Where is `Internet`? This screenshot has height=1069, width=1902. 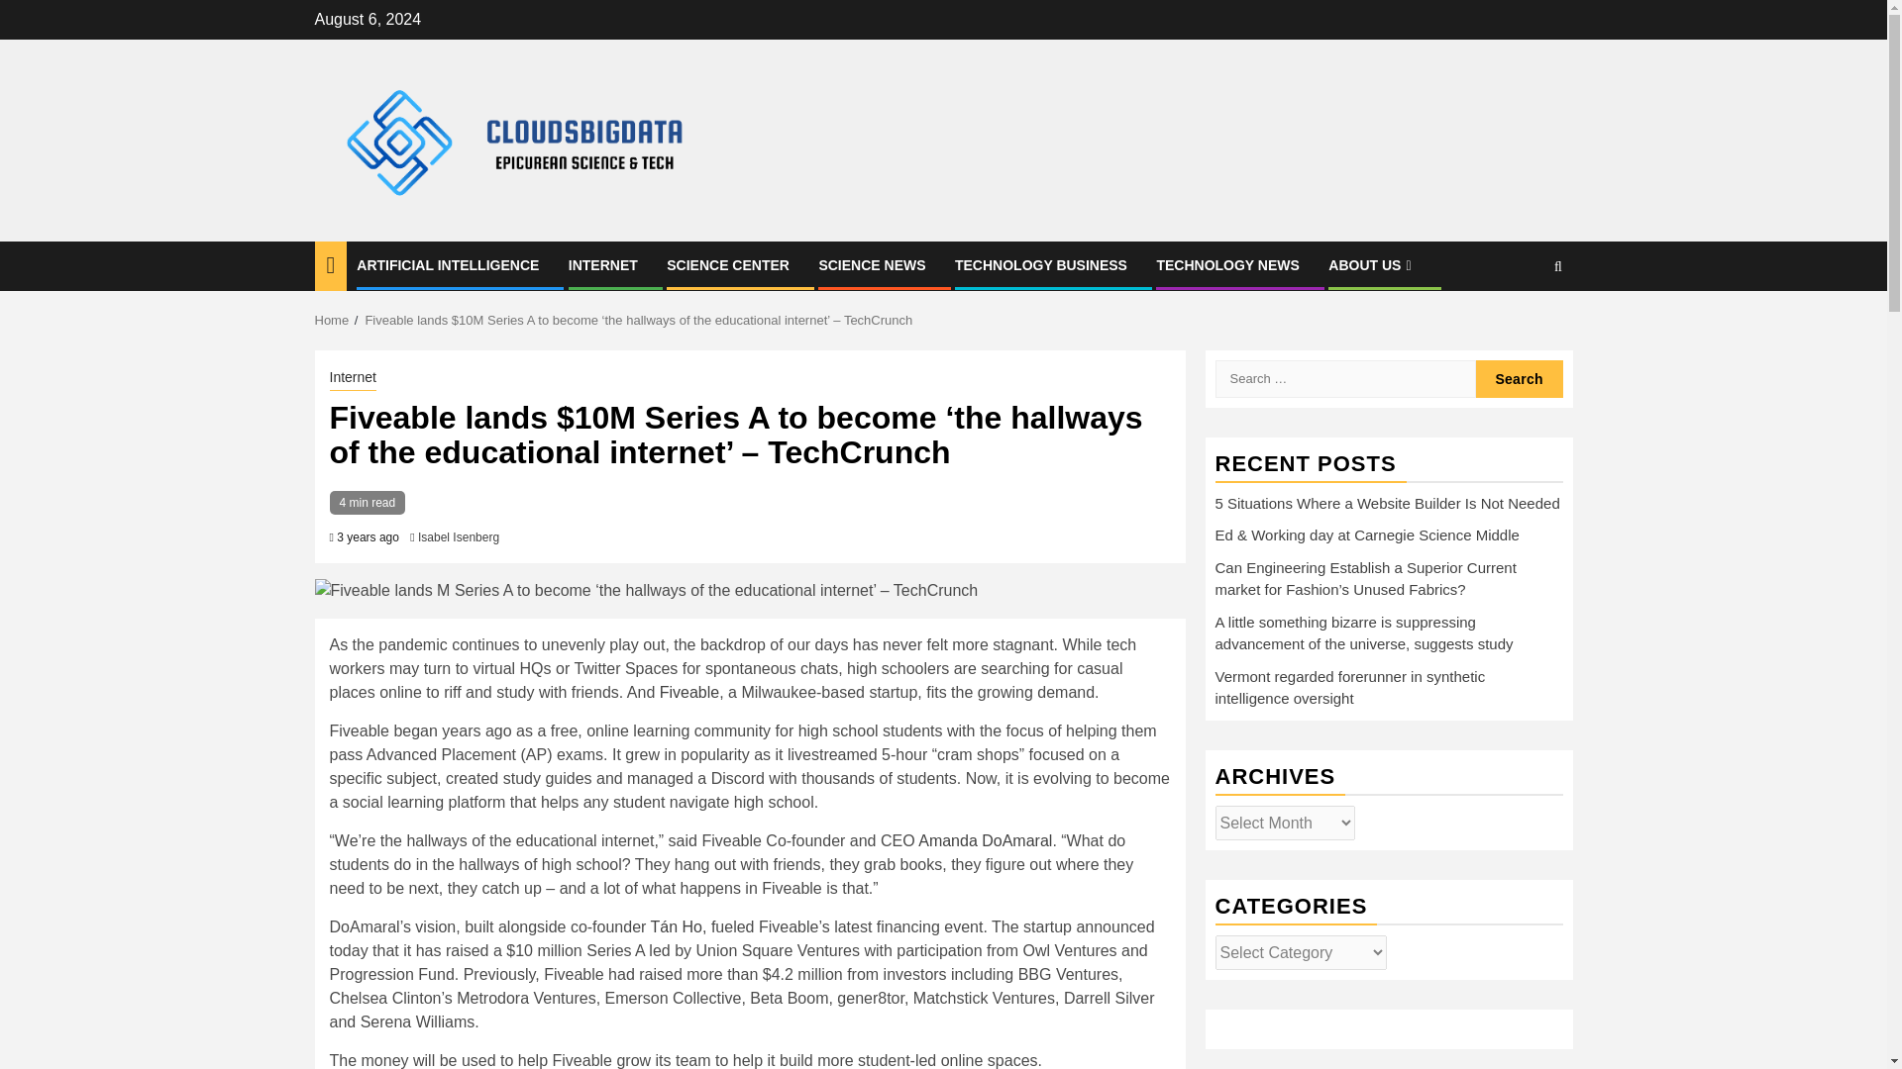 Internet is located at coordinates (352, 379).